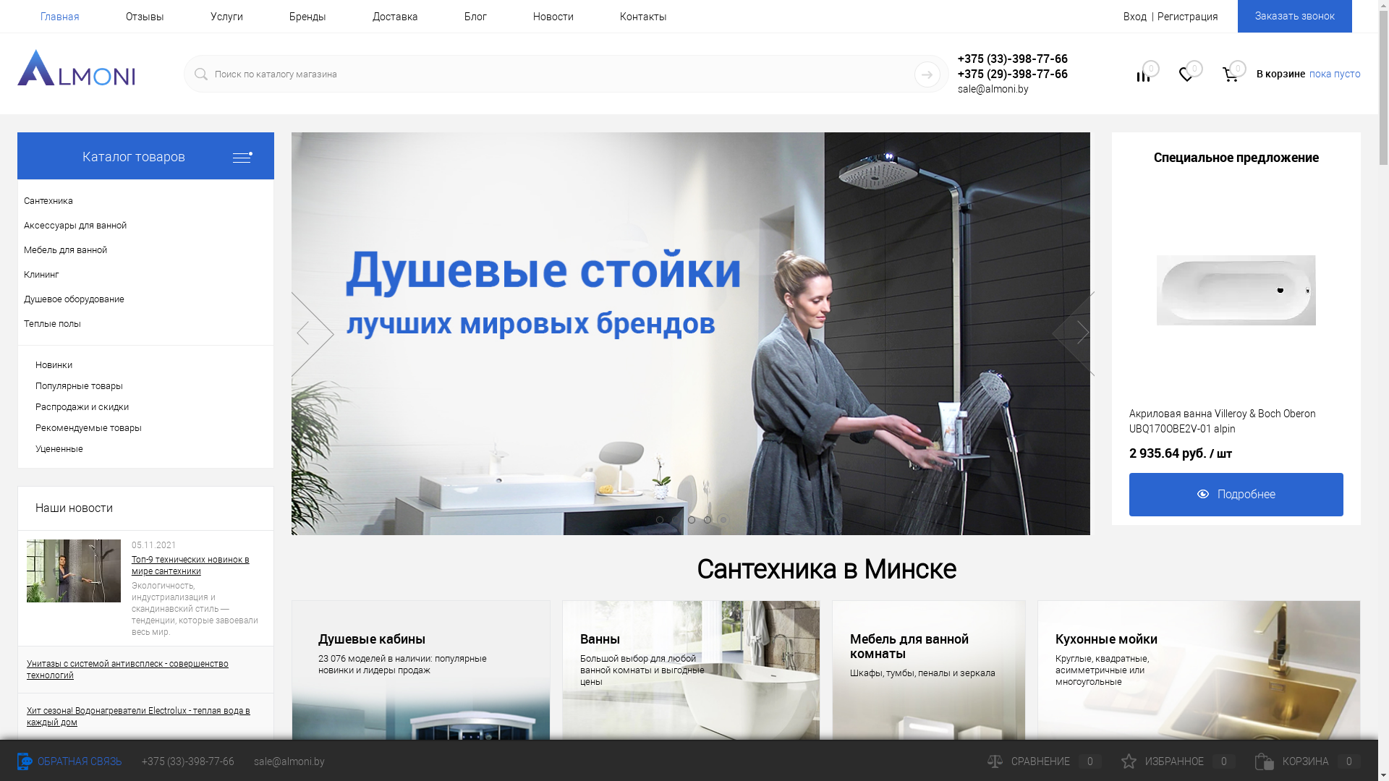 This screenshot has width=1389, height=781. What do you see at coordinates (993, 88) in the screenshot?
I see `sale@almoni.by` at bounding box center [993, 88].